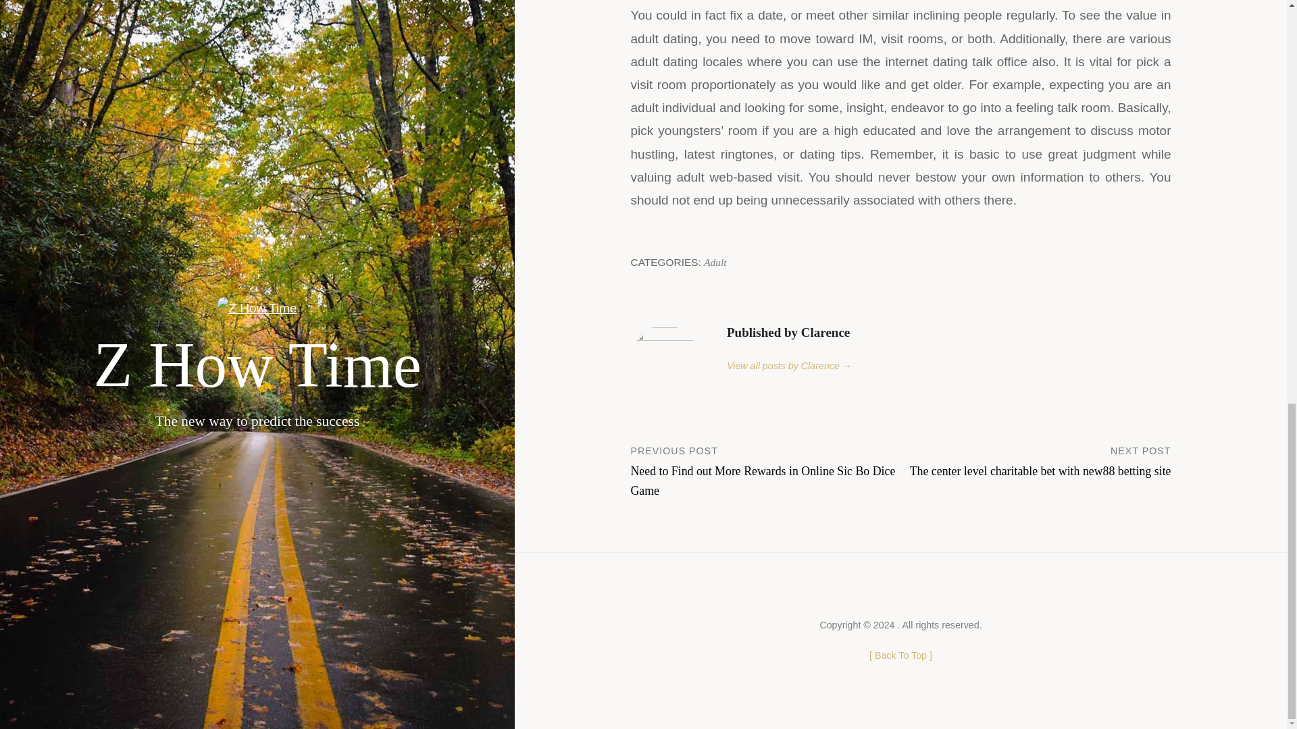 Image resolution: width=1297 pixels, height=729 pixels. I want to click on Back To Top, so click(900, 655).